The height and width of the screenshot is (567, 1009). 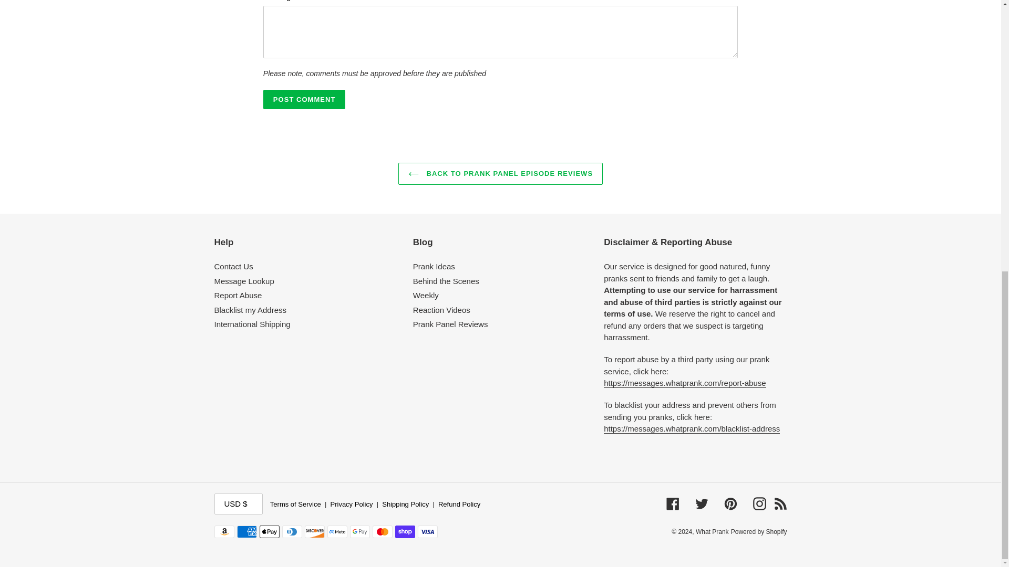 I want to click on BACK TO PRANK PANEL EPISODE REVIEWS, so click(x=500, y=173).